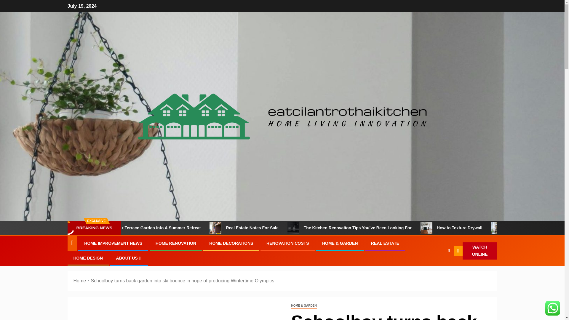 Image resolution: width=569 pixels, height=320 pixels. What do you see at coordinates (176, 243) in the screenshot?
I see `HOME RENOVATION` at bounding box center [176, 243].